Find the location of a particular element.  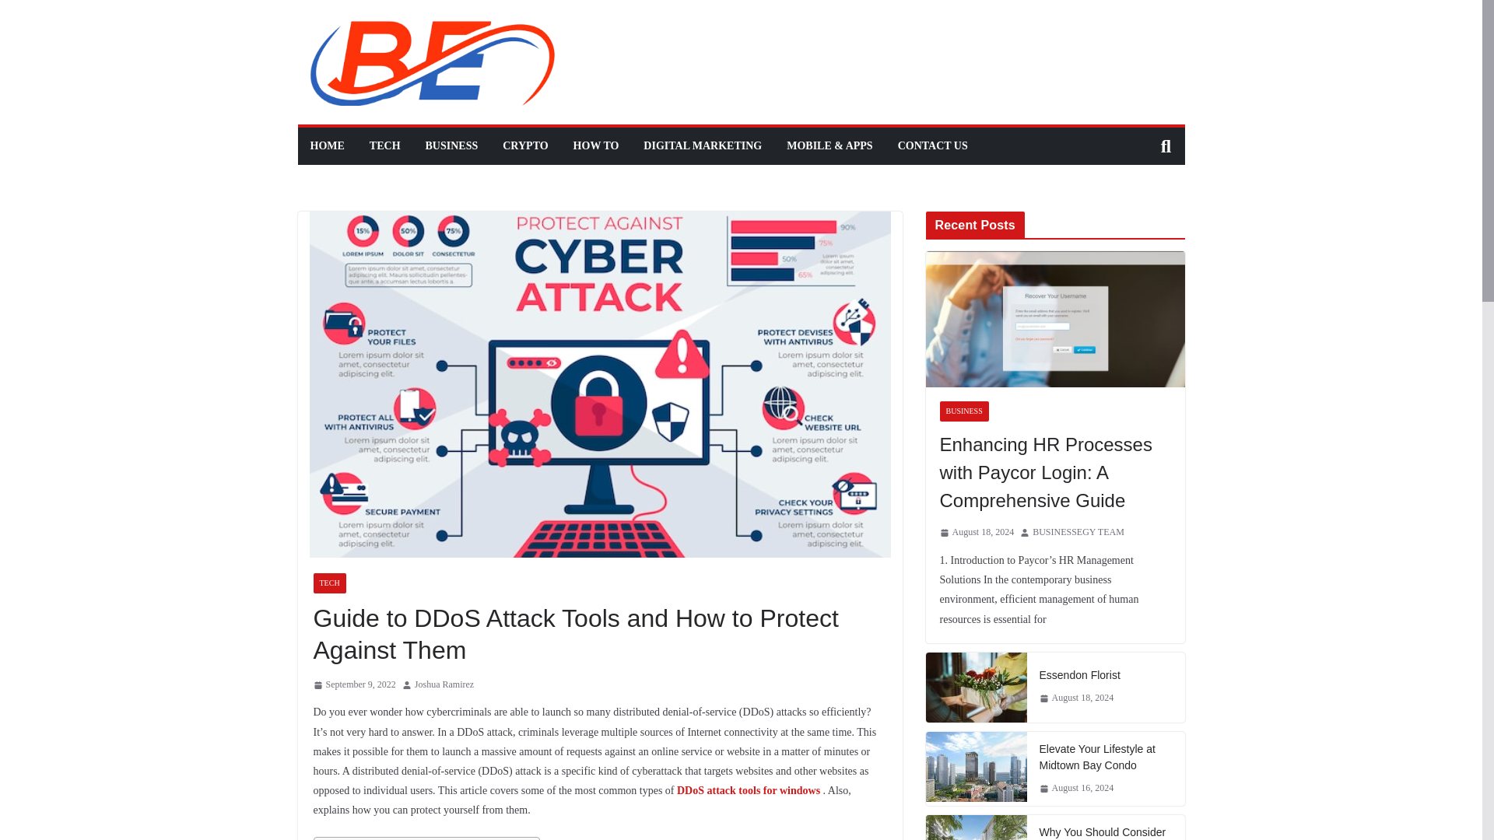

BUSINESS is located at coordinates (964, 411).